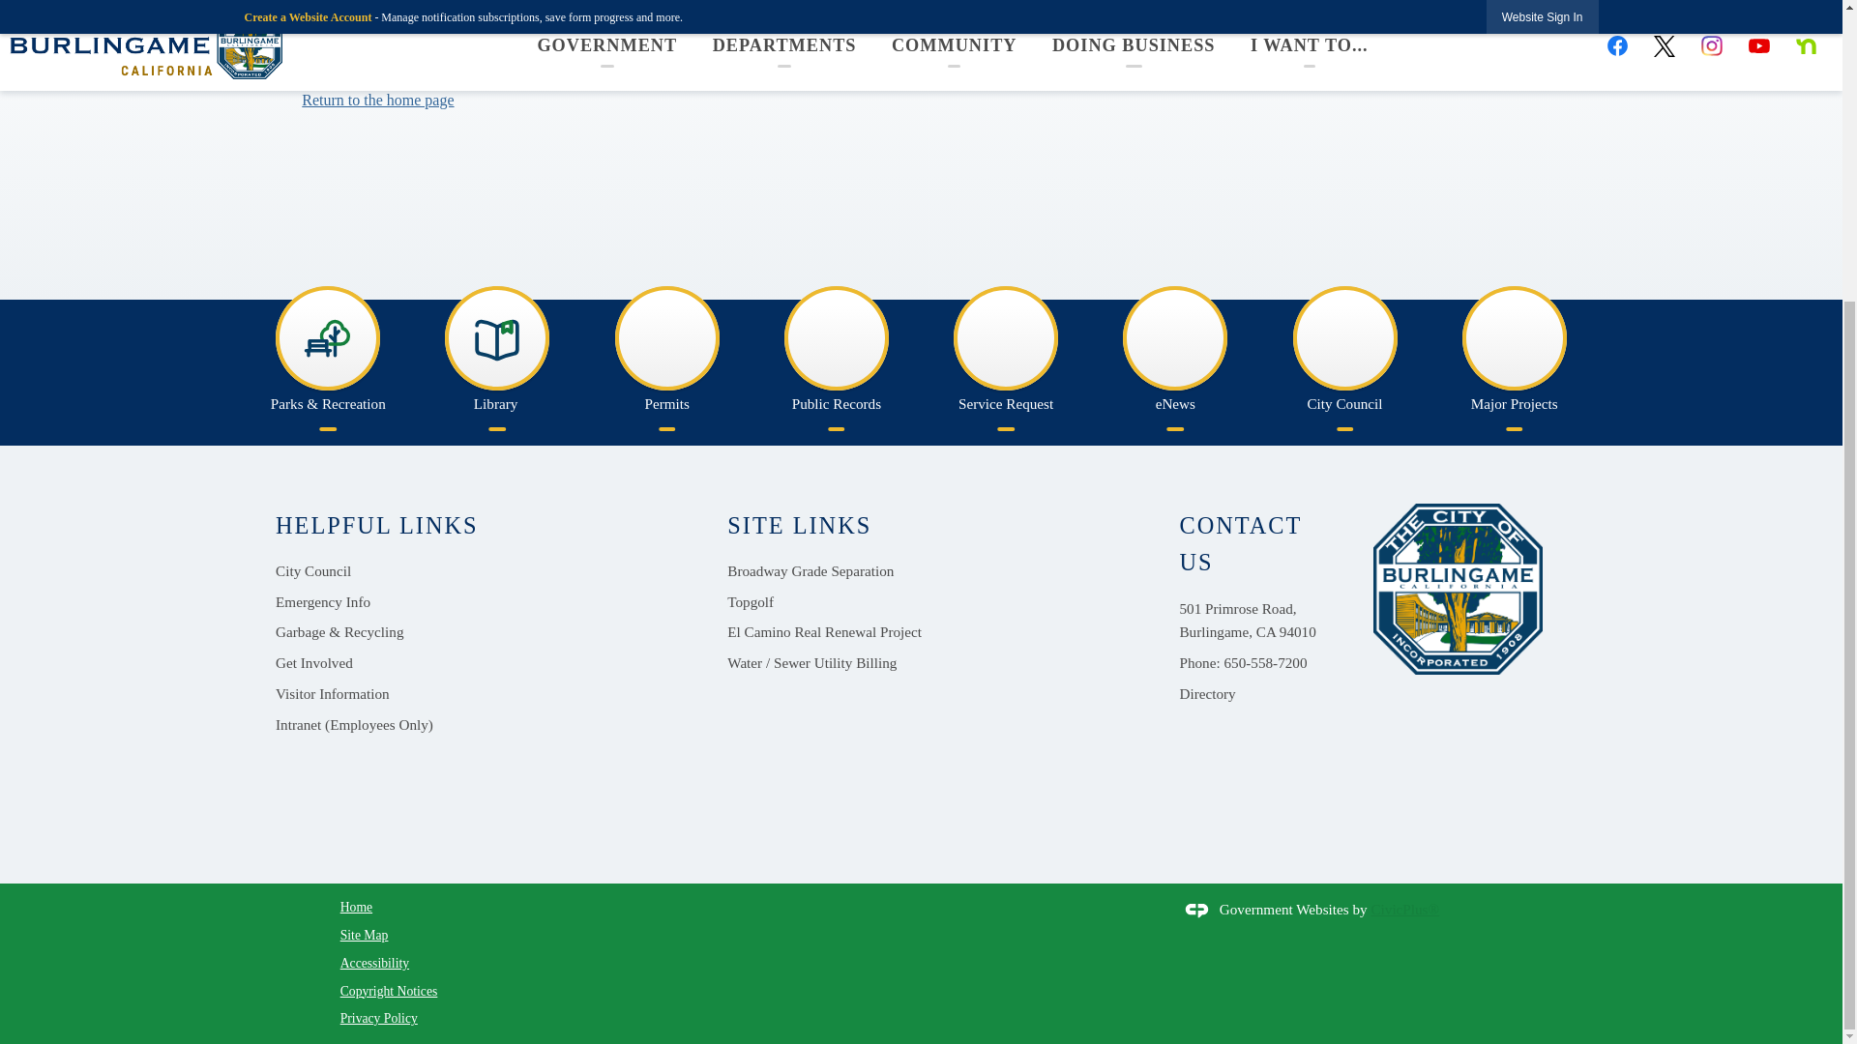 Image resolution: width=1857 pixels, height=1044 pixels. I want to click on HELPFUL LINKS, so click(375, 526).